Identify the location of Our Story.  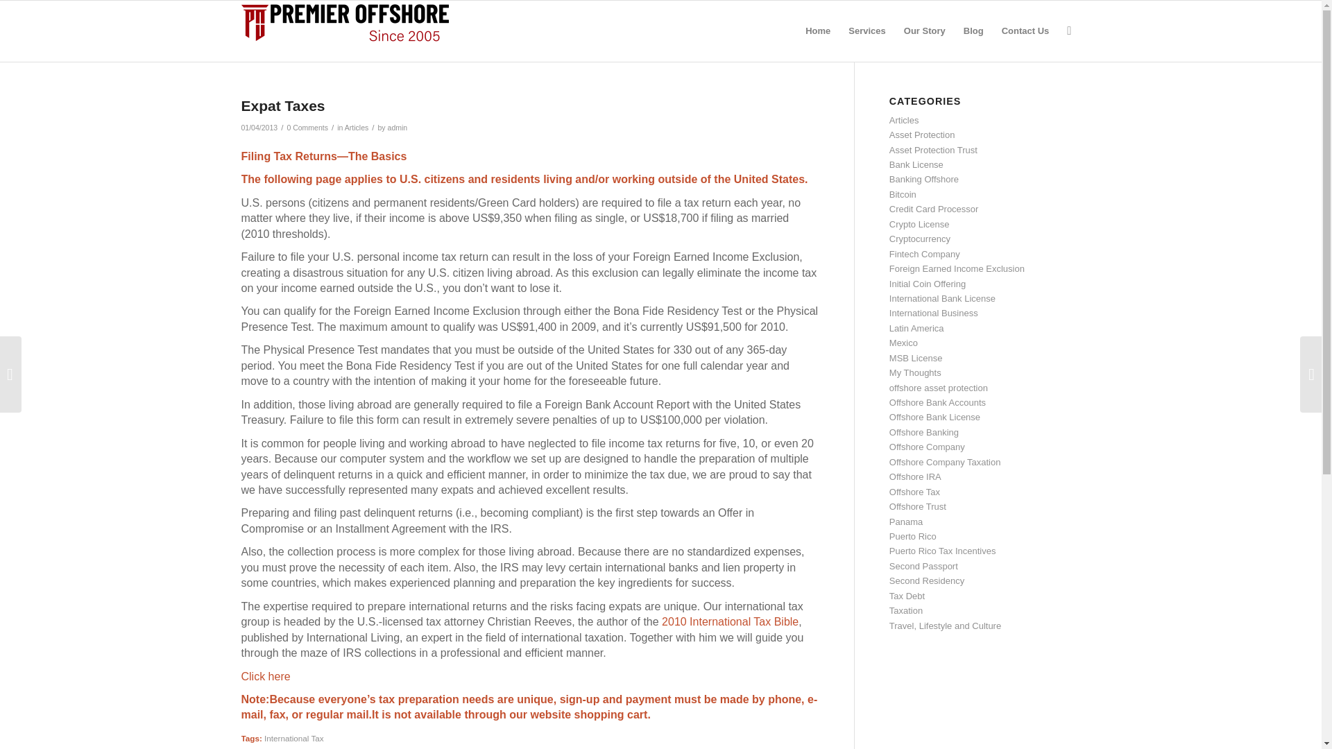
(925, 31).